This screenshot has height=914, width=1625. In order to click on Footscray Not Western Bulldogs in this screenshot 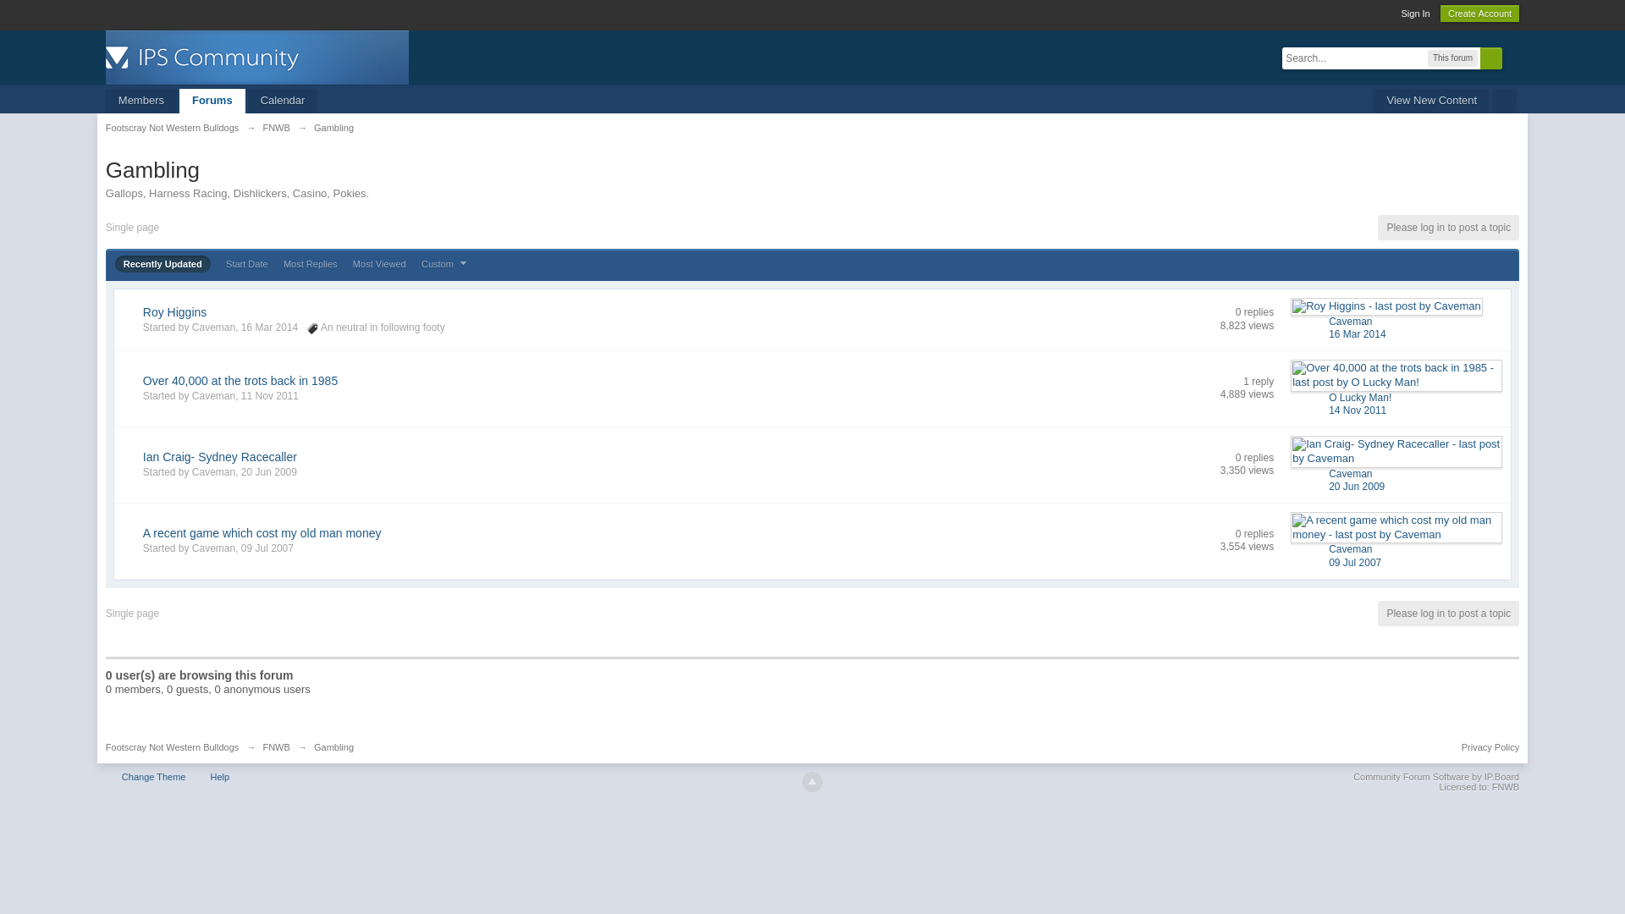, I will do `click(173, 128)`.